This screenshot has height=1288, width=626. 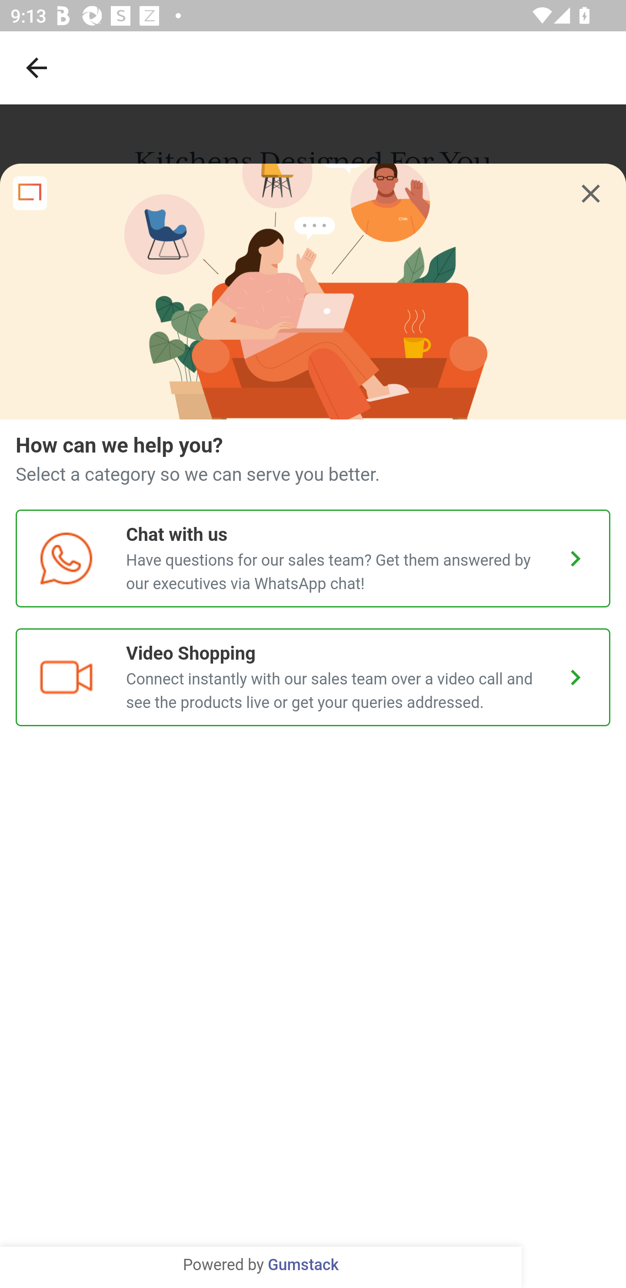 What do you see at coordinates (303, 1265) in the screenshot?
I see `Gumstack` at bounding box center [303, 1265].